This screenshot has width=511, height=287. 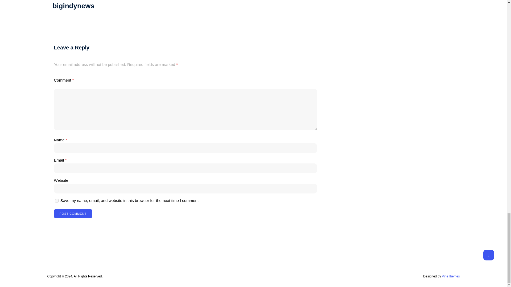 What do you see at coordinates (56, 201) in the screenshot?
I see `yes` at bounding box center [56, 201].